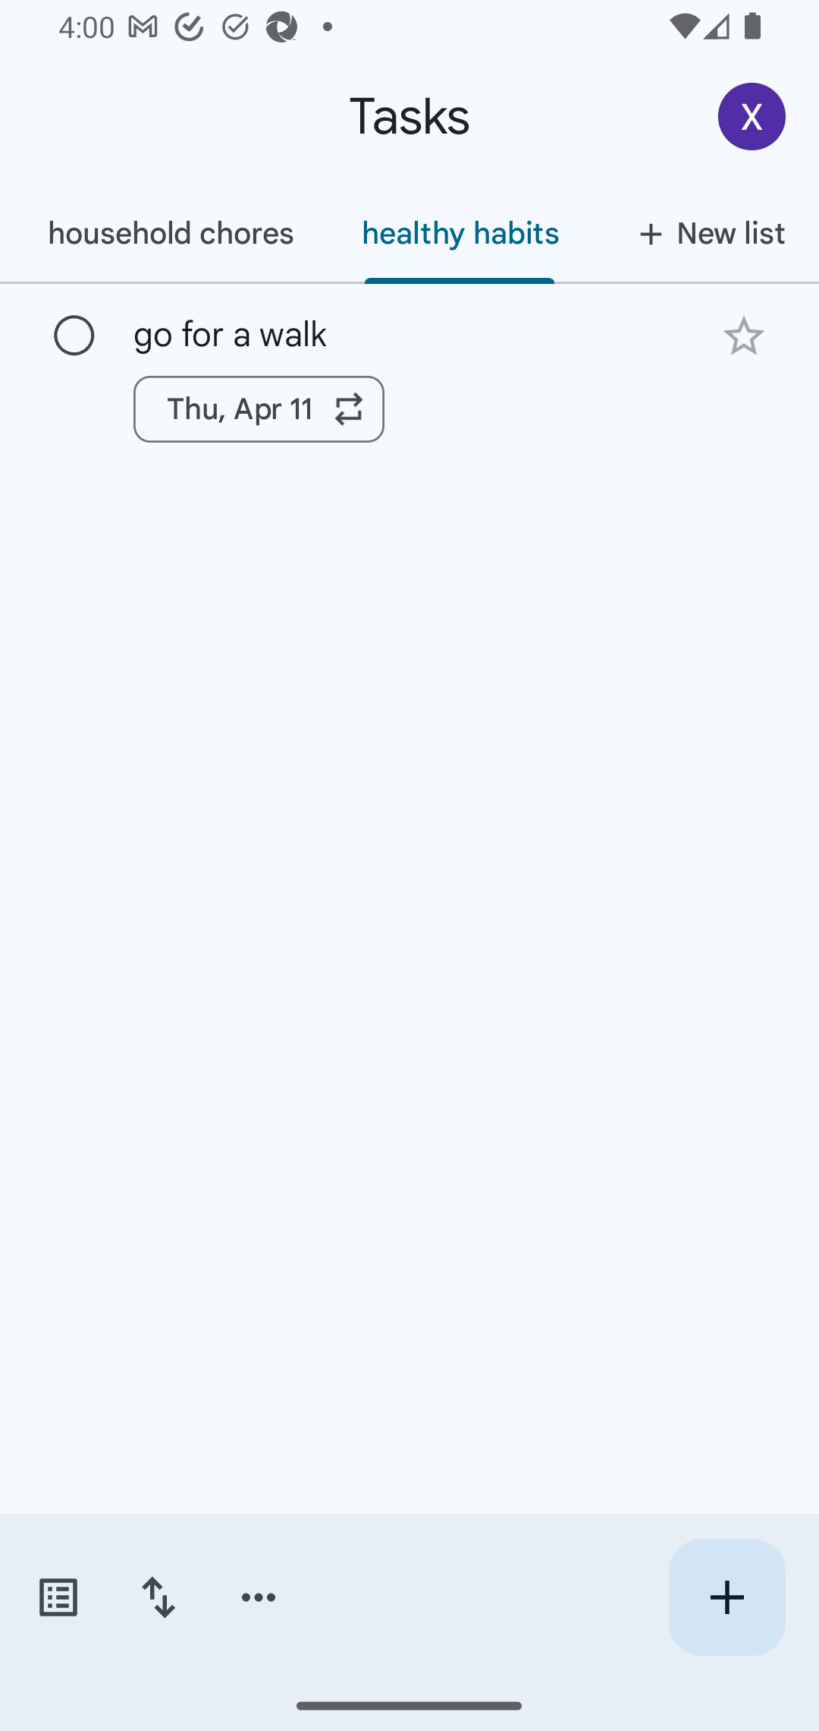 The width and height of the screenshot is (819, 1731). I want to click on household chores, so click(171, 233).